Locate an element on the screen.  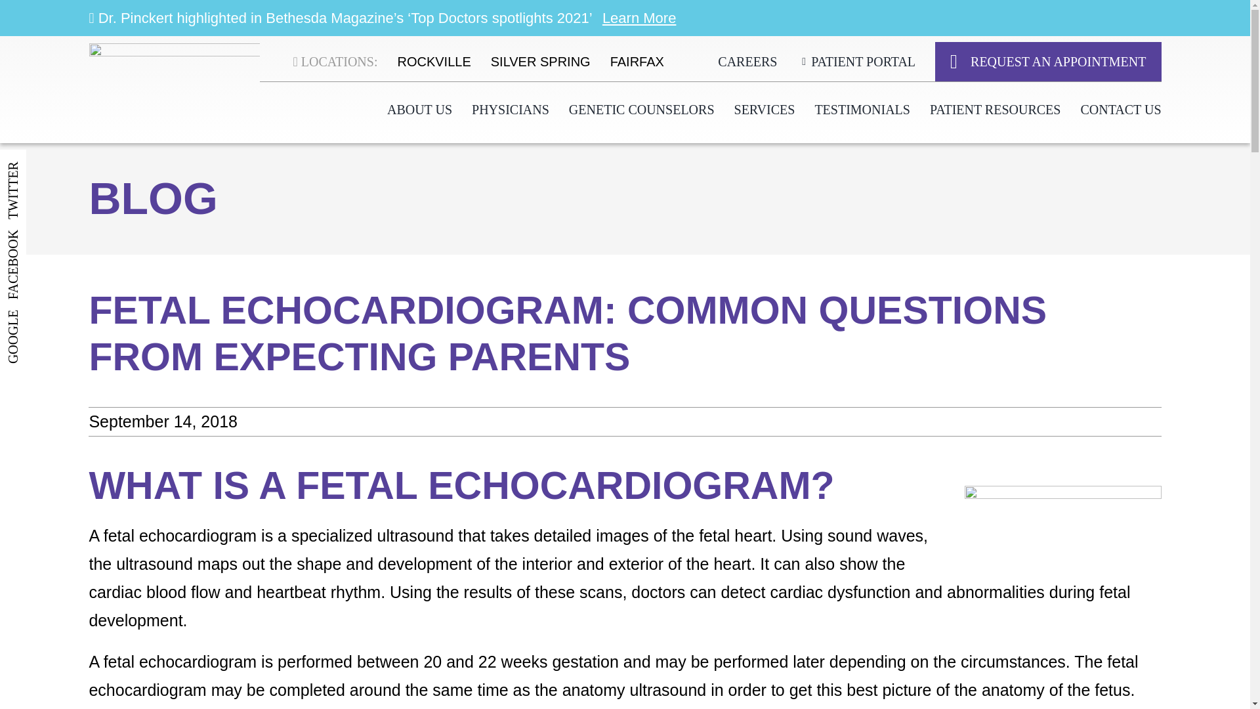
PATIENT RESOURCES is located at coordinates (995, 110).